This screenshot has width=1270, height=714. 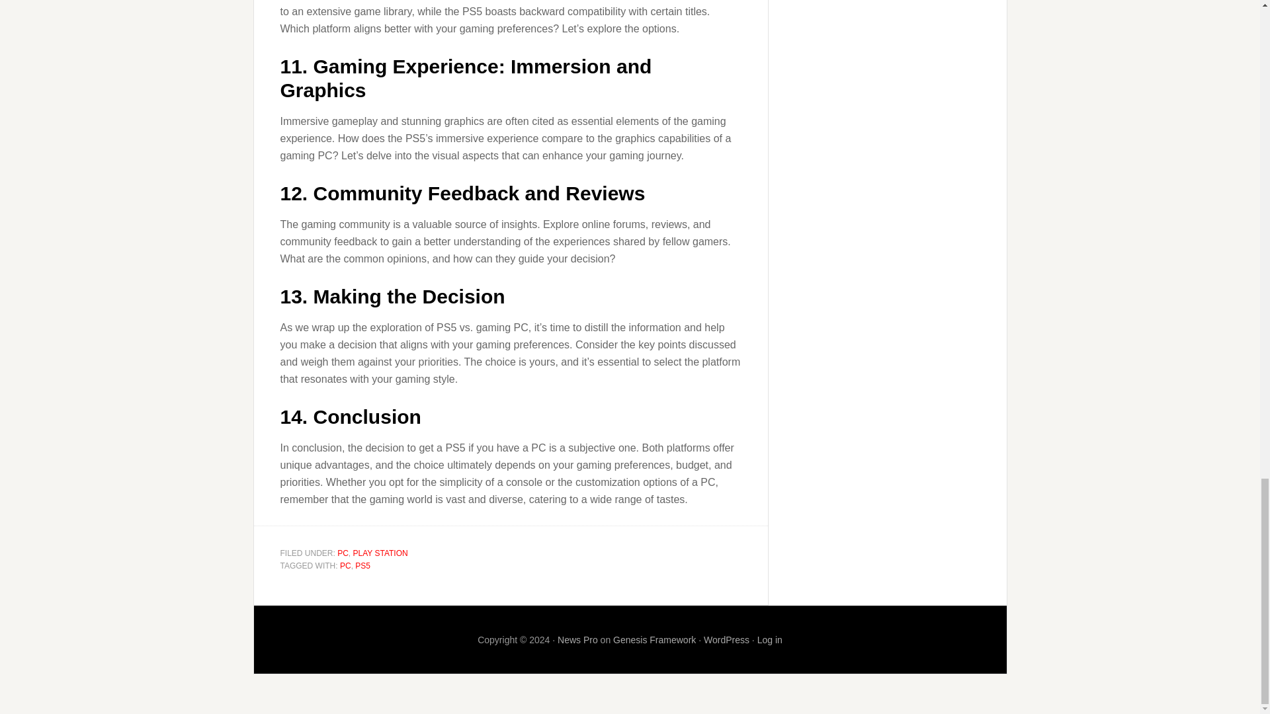 What do you see at coordinates (362, 565) in the screenshot?
I see `PS5` at bounding box center [362, 565].